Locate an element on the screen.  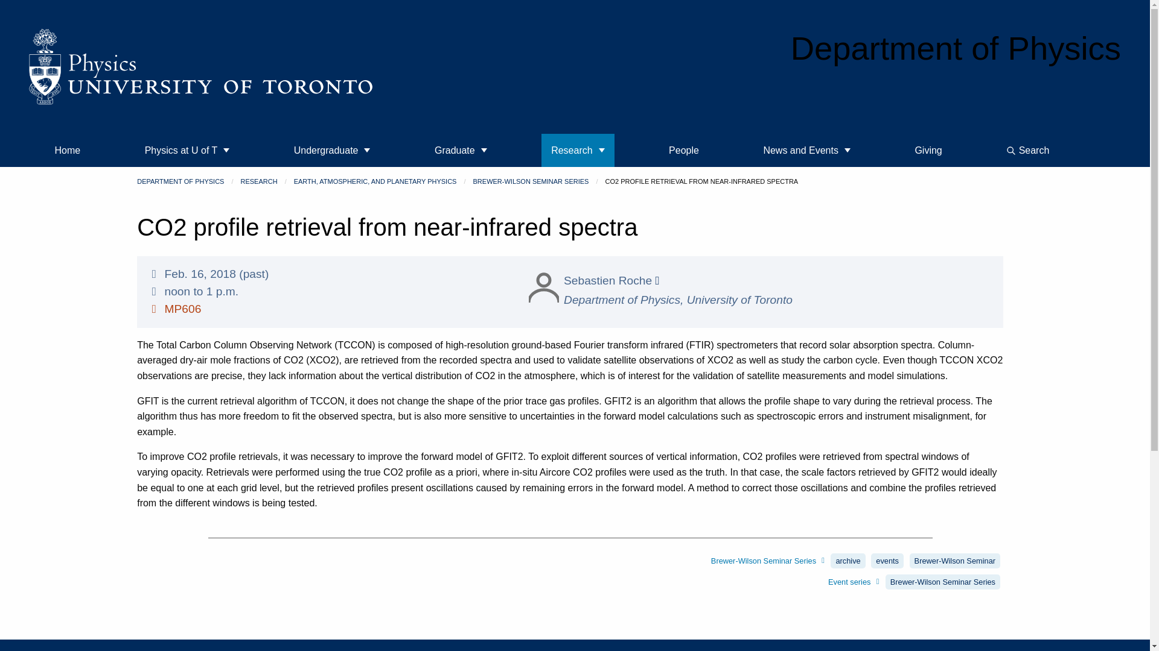
Physics at U of T is located at coordinates (187, 150).